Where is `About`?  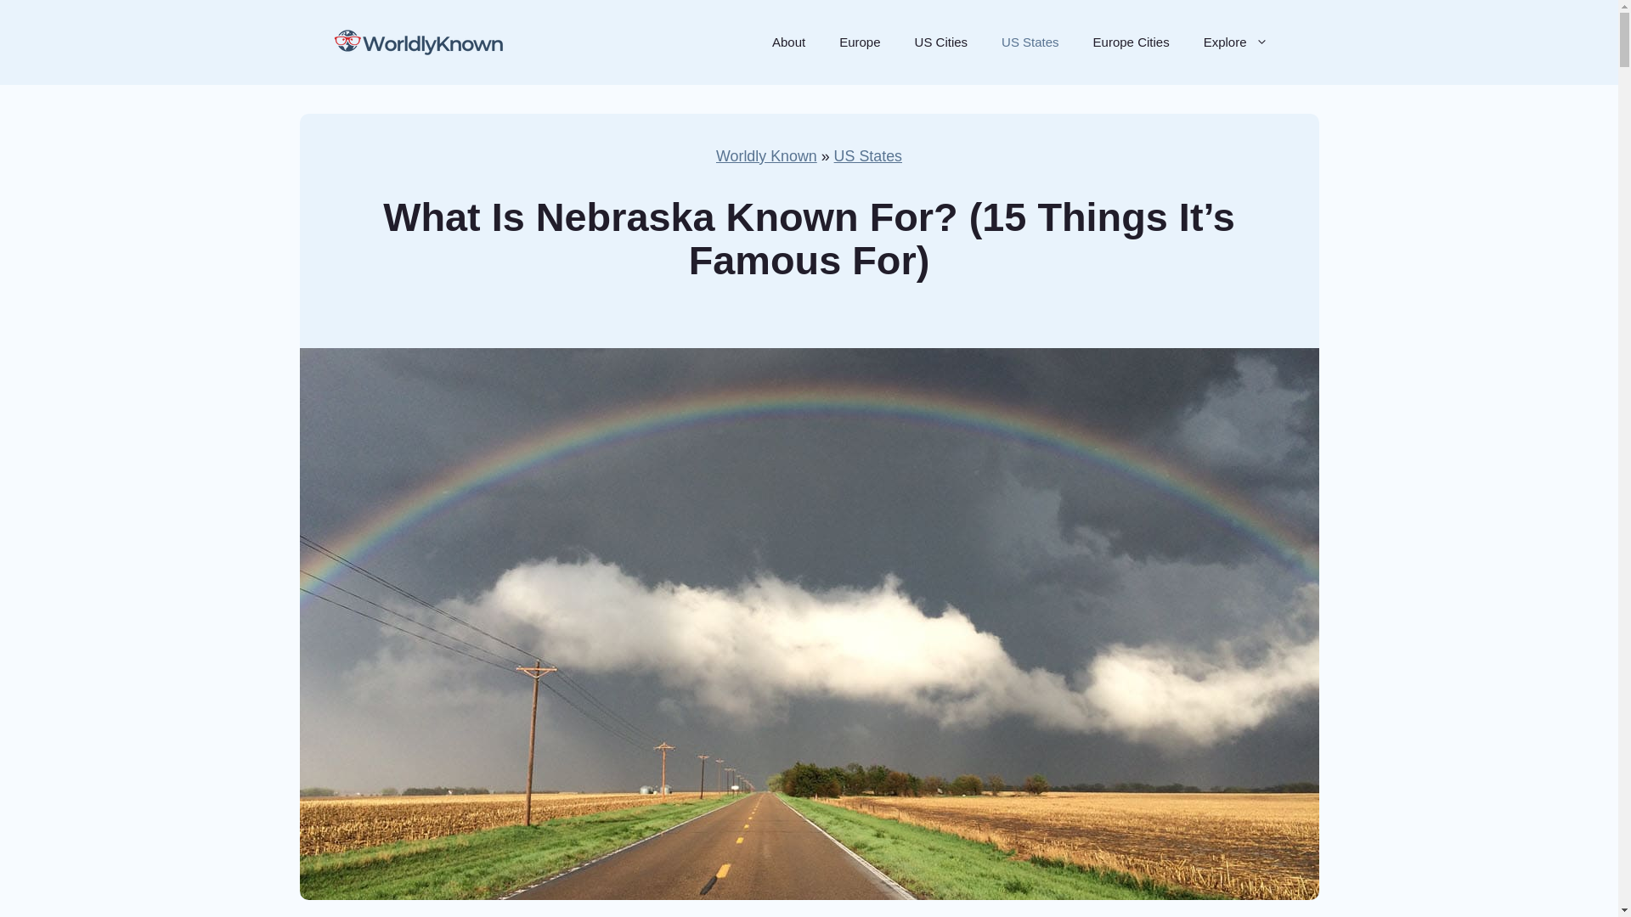 About is located at coordinates (788, 42).